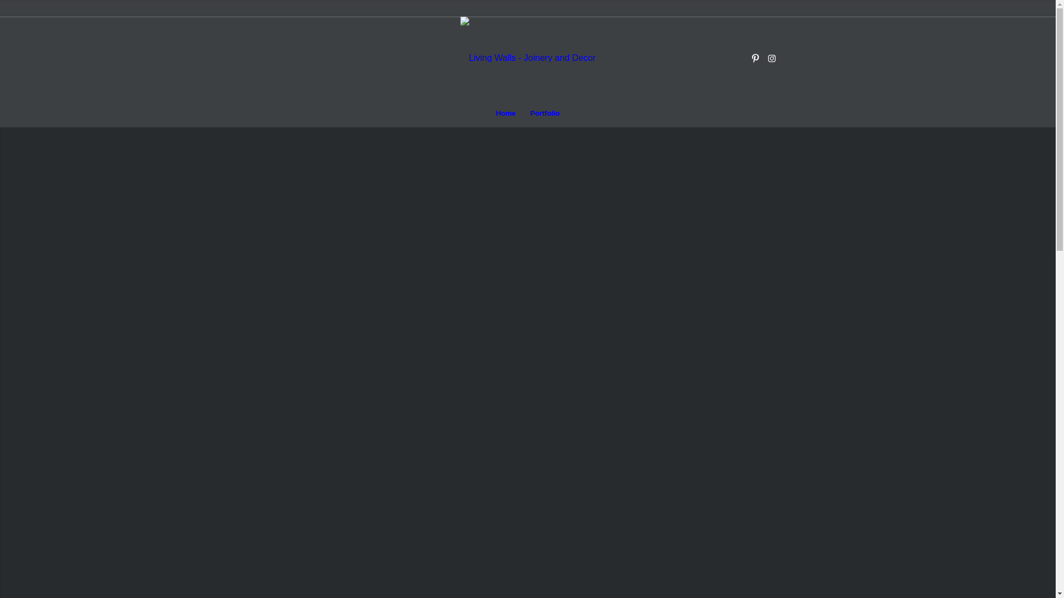 This screenshot has width=1064, height=598. What do you see at coordinates (545, 114) in the screenshot?
I see `Portfolio` at bounding box center [545, 114].